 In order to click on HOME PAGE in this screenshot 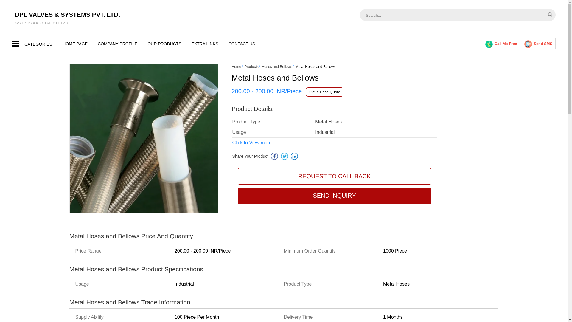, I will do `click(75, 44)`.